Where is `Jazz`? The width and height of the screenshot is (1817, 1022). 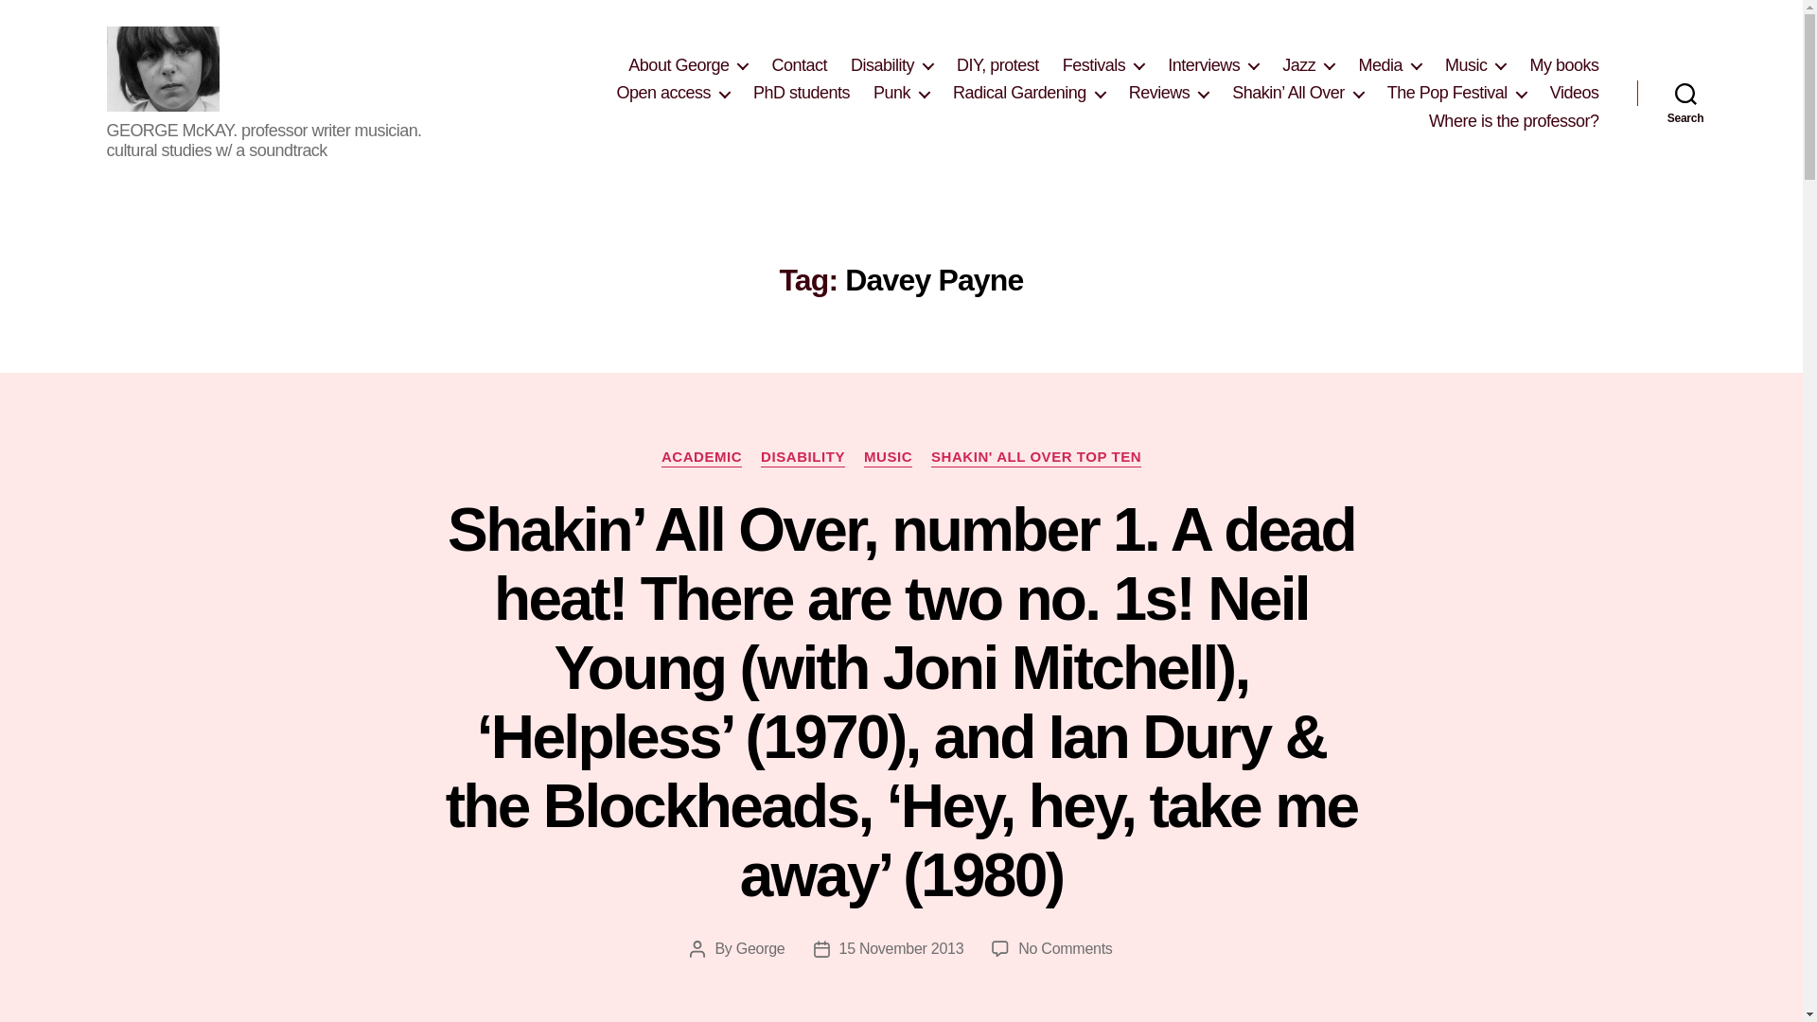 Jazz is located at coordinates (1308, 66).